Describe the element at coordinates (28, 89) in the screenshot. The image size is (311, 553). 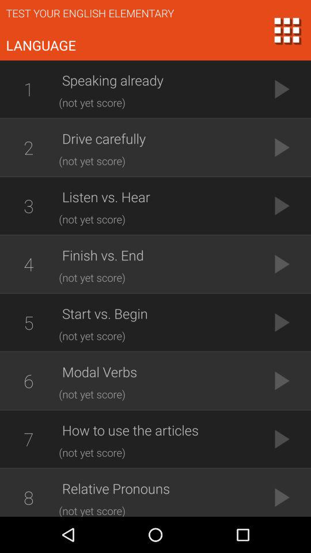
I see `choose icon next to  speaking already app` at that location.